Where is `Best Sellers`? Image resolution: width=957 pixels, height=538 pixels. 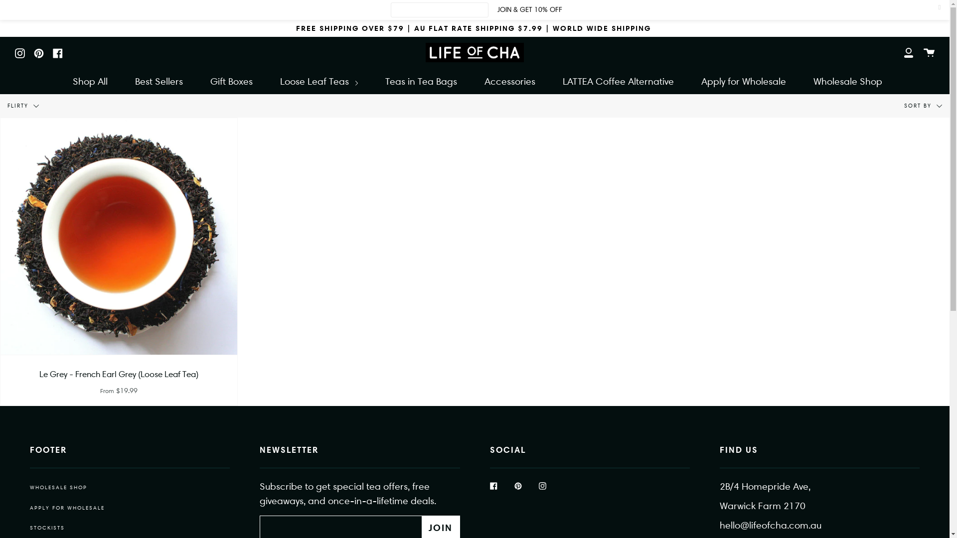 Best Sellers is located at coordinates (159, 82).